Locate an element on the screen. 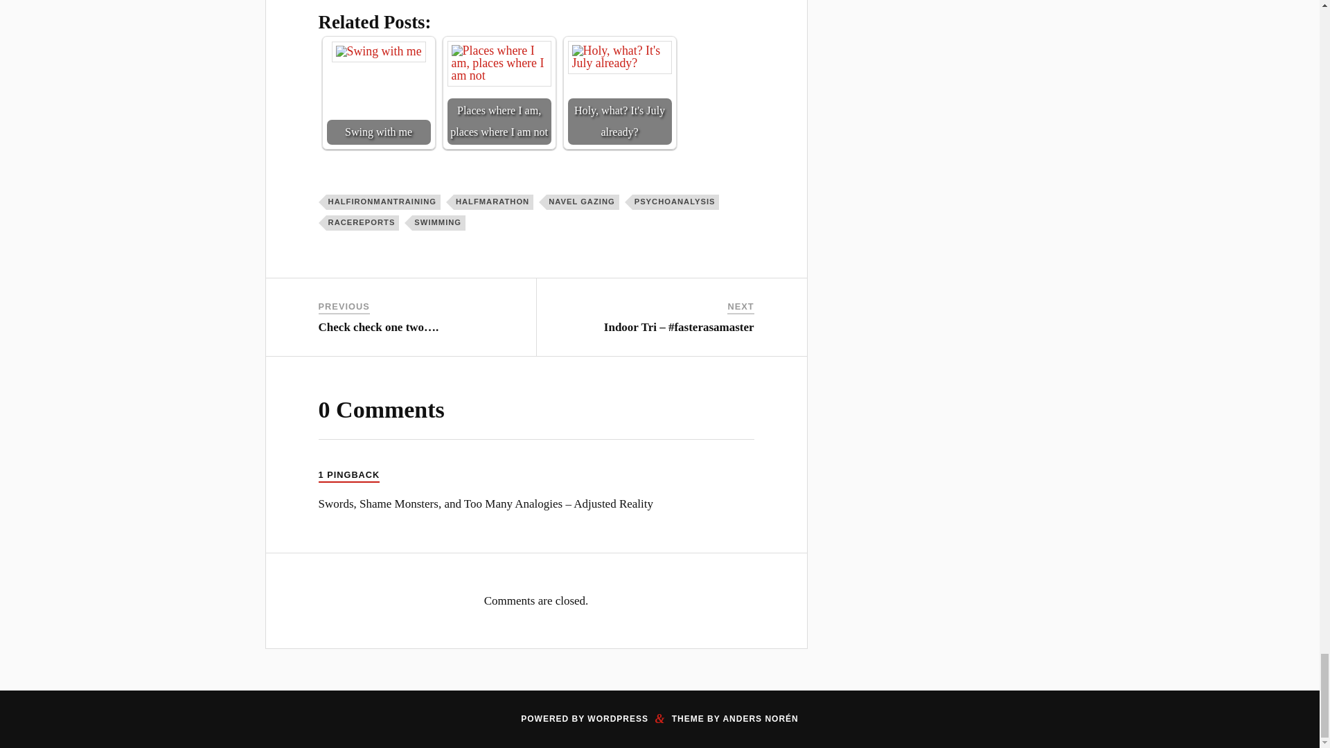 The height and width of the screenshot is (748, 1330). RACEREPORTS is located at coordinates (363, 223).